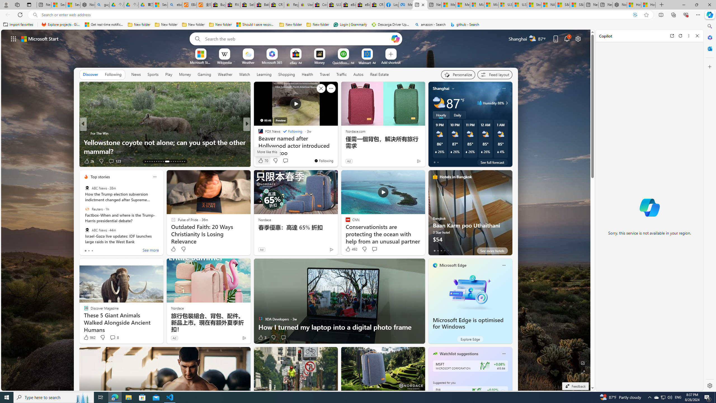 The image size is (716, 403). Describe the element at coordinates (168, 74) in the screenshot. I see `Play` at that location.